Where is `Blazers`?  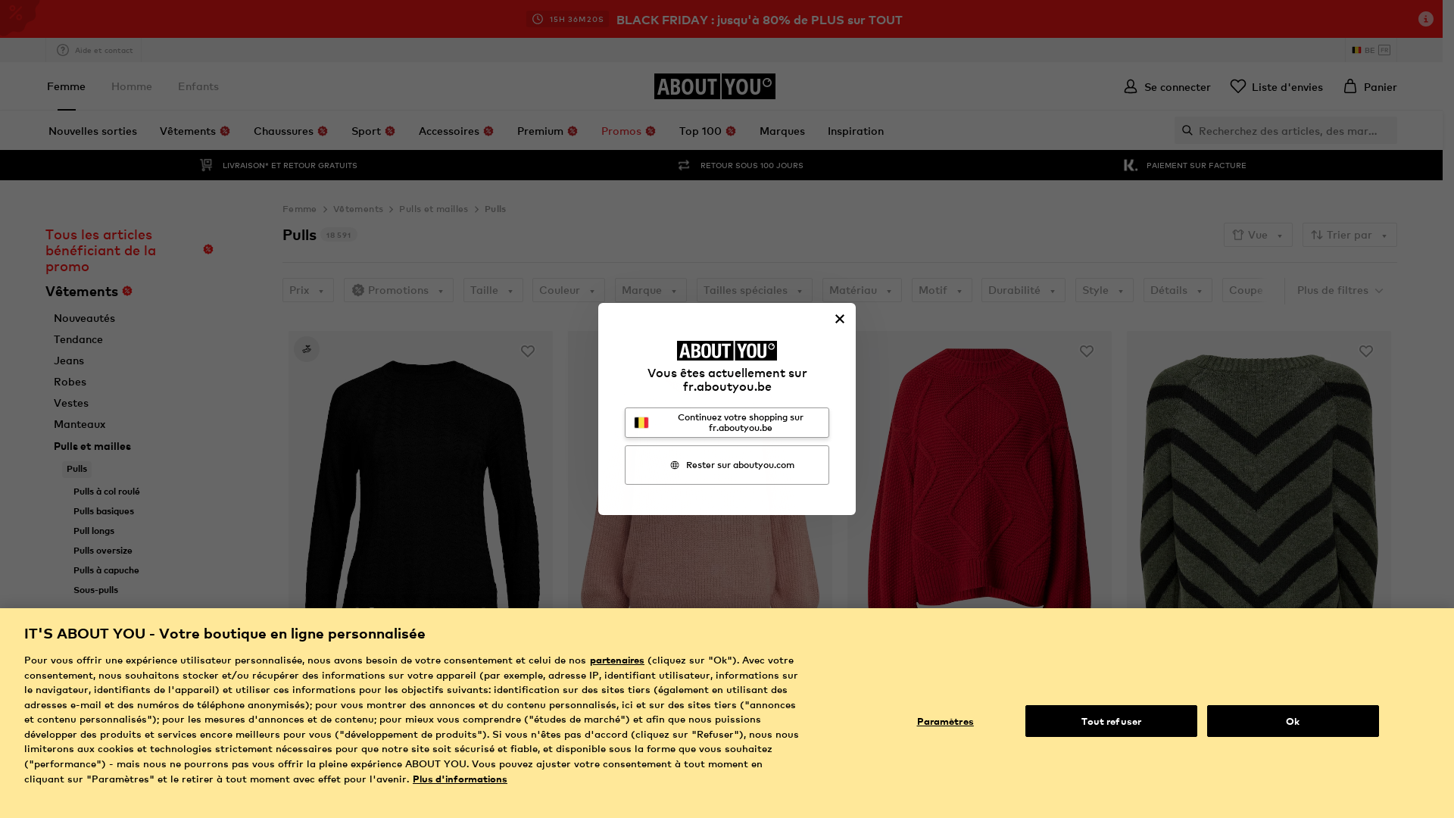 Blazers is located at coordinates (73, 741).